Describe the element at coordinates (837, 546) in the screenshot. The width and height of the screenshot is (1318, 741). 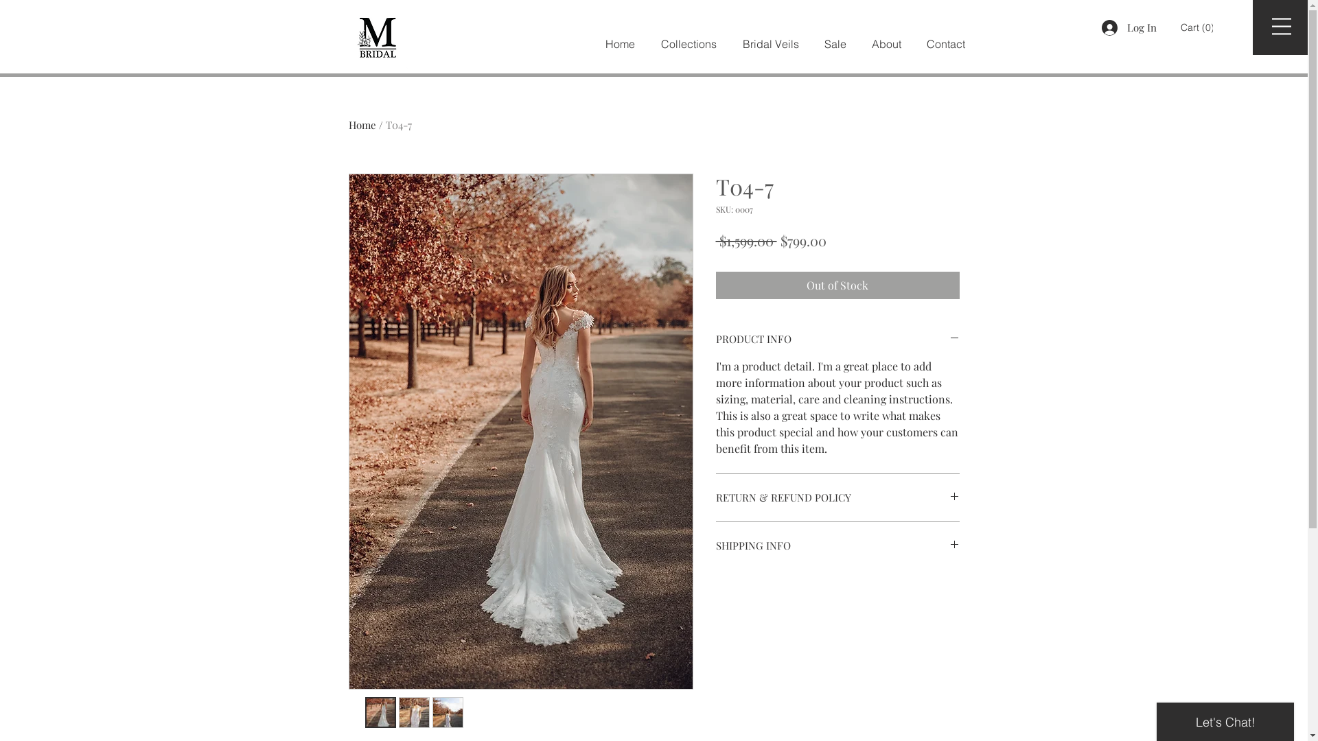
I see `SHIPPING INFO` at that location.